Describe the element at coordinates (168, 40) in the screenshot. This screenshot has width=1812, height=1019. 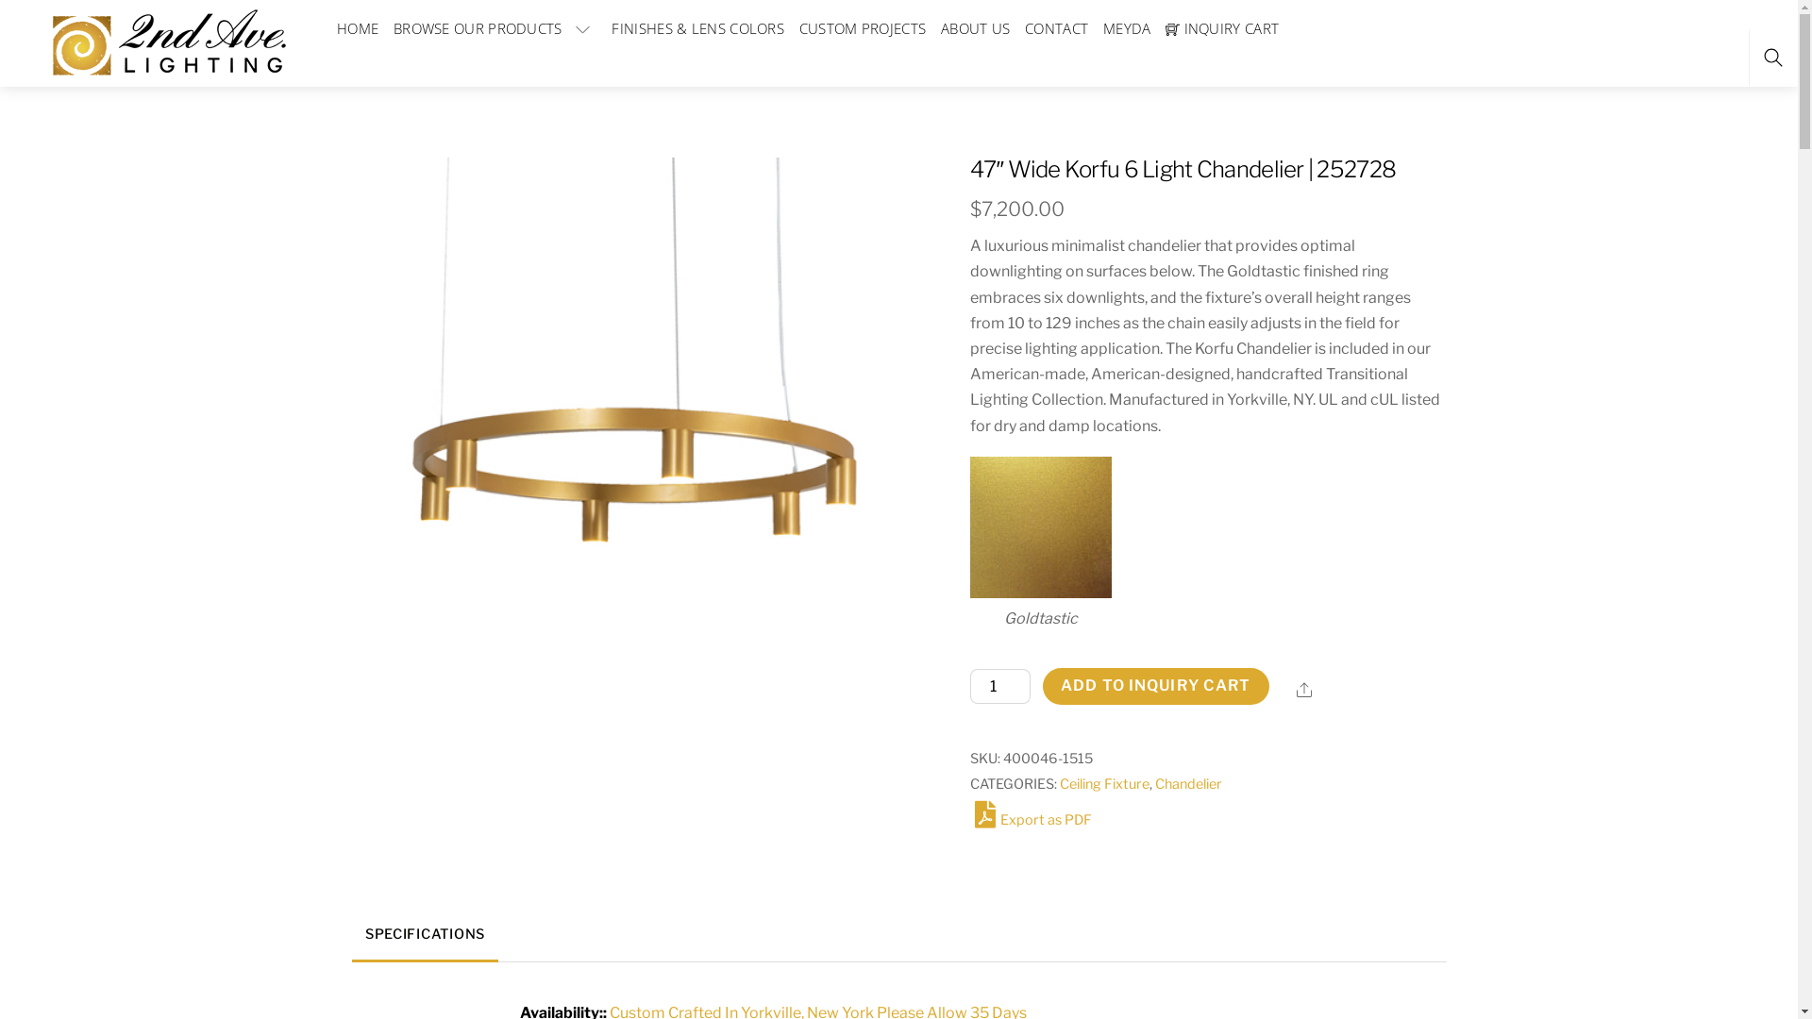
I see `2nd Ave Custom Lighting Made in the USA` at that location.